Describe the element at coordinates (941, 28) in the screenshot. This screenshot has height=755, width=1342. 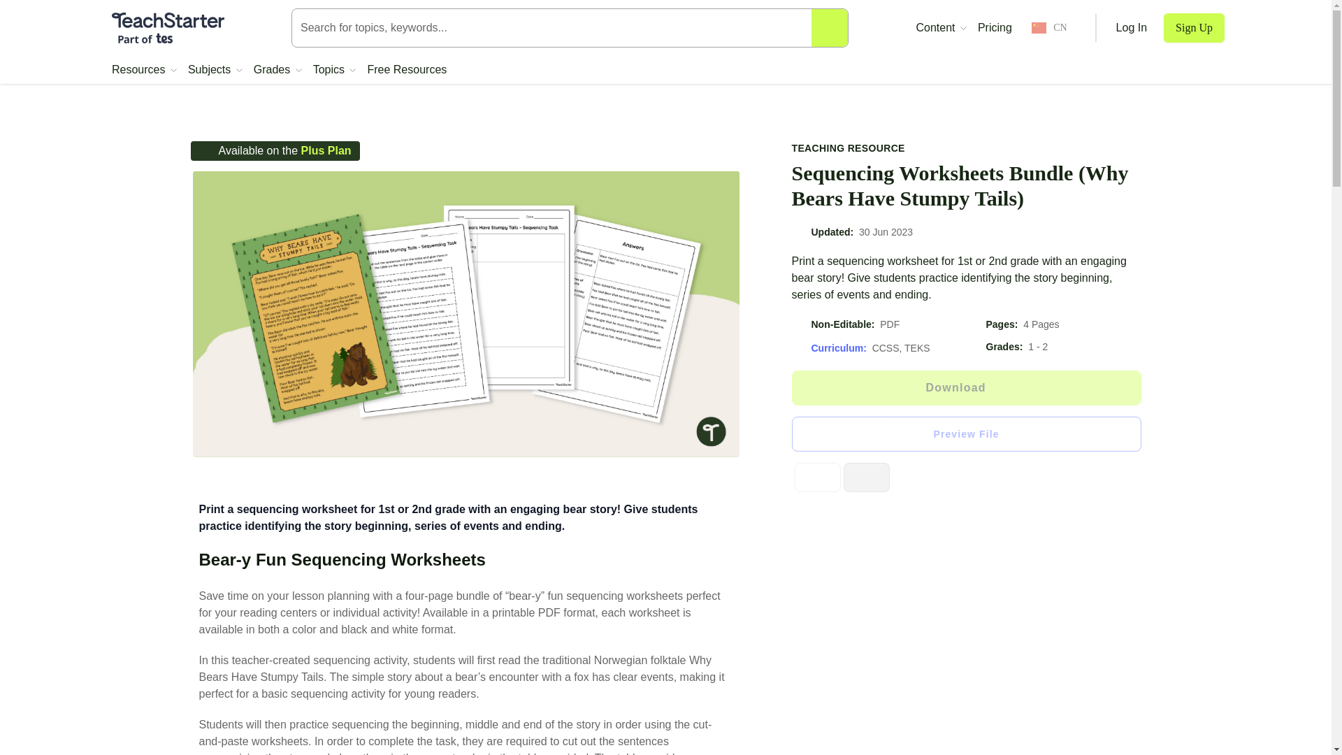
I see `Blog, podcast, and webinars` at that location.